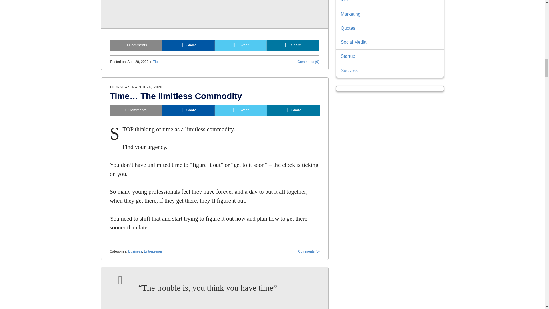  Describe the element at coordinates (293, 46) in the screenshot. I see `Share on LinkedIn` at that location.